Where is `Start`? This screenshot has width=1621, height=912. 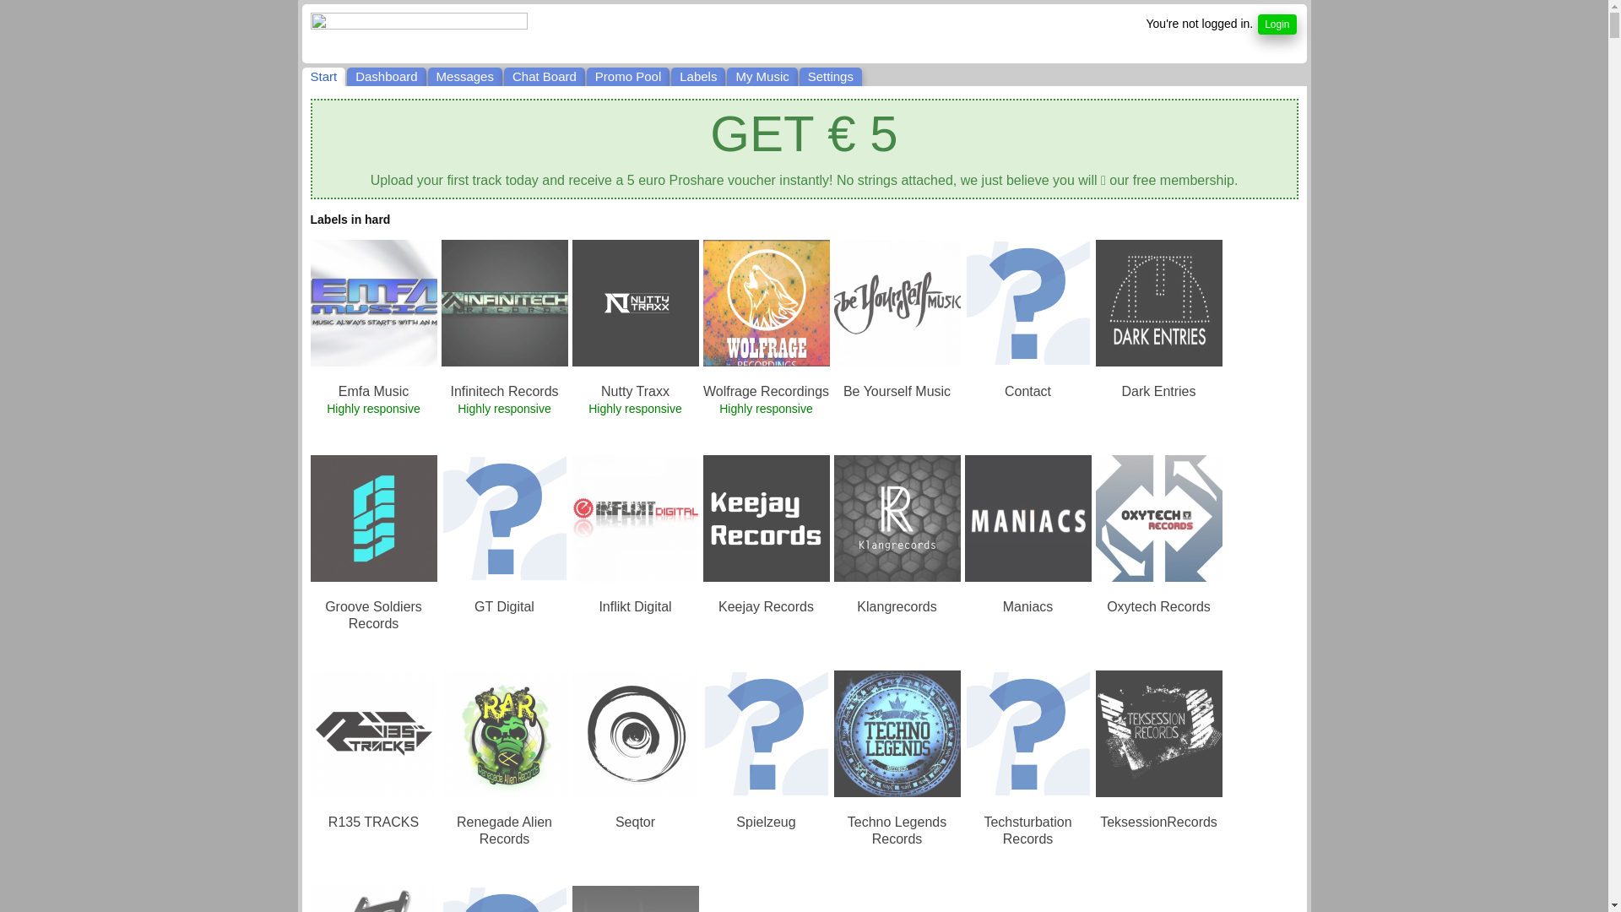 Start is located at coordinates (324, 77).